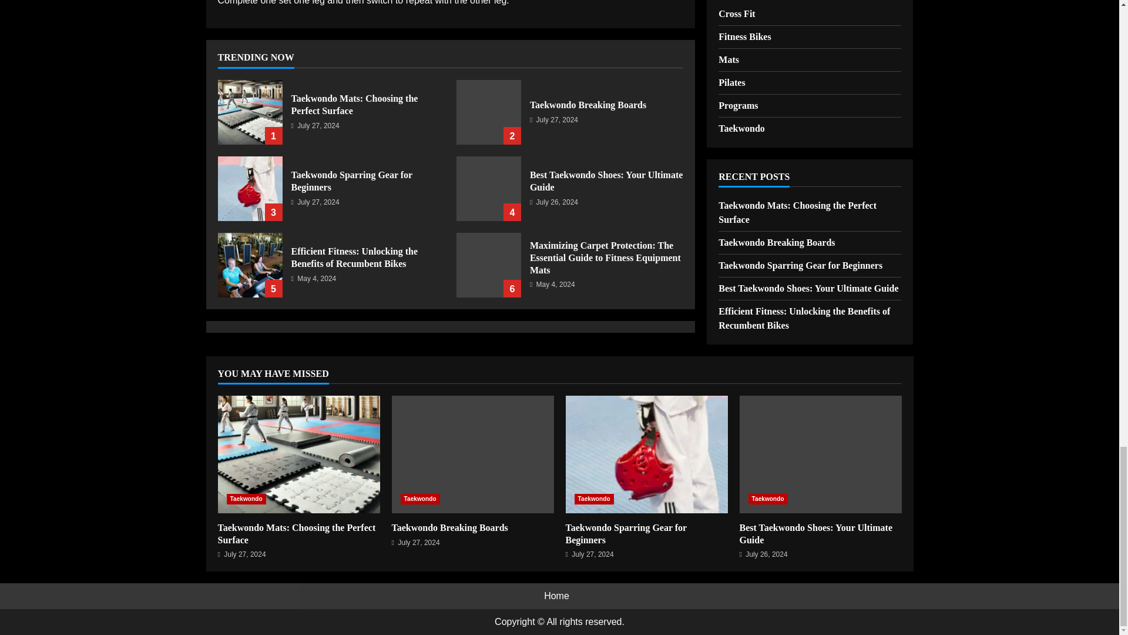  Describe the element at coordinates (489, 112) in the screenshot. I see `Taekwondo Breaking Boards` at that location.